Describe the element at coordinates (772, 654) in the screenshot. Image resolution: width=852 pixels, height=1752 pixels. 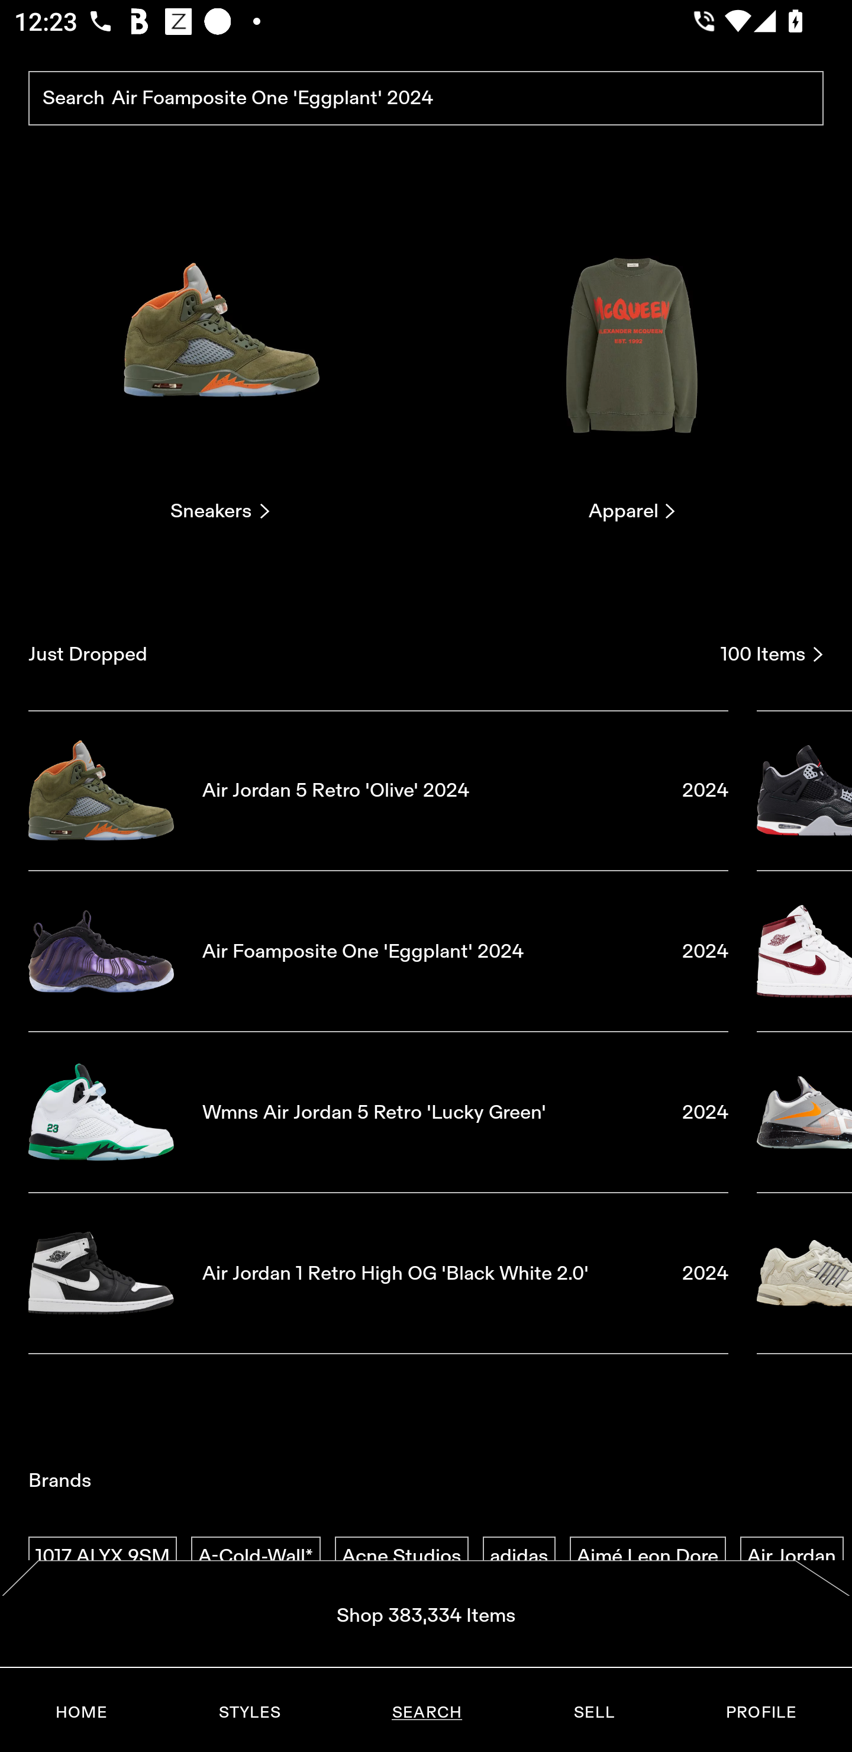
I see `100 Items` at that location.